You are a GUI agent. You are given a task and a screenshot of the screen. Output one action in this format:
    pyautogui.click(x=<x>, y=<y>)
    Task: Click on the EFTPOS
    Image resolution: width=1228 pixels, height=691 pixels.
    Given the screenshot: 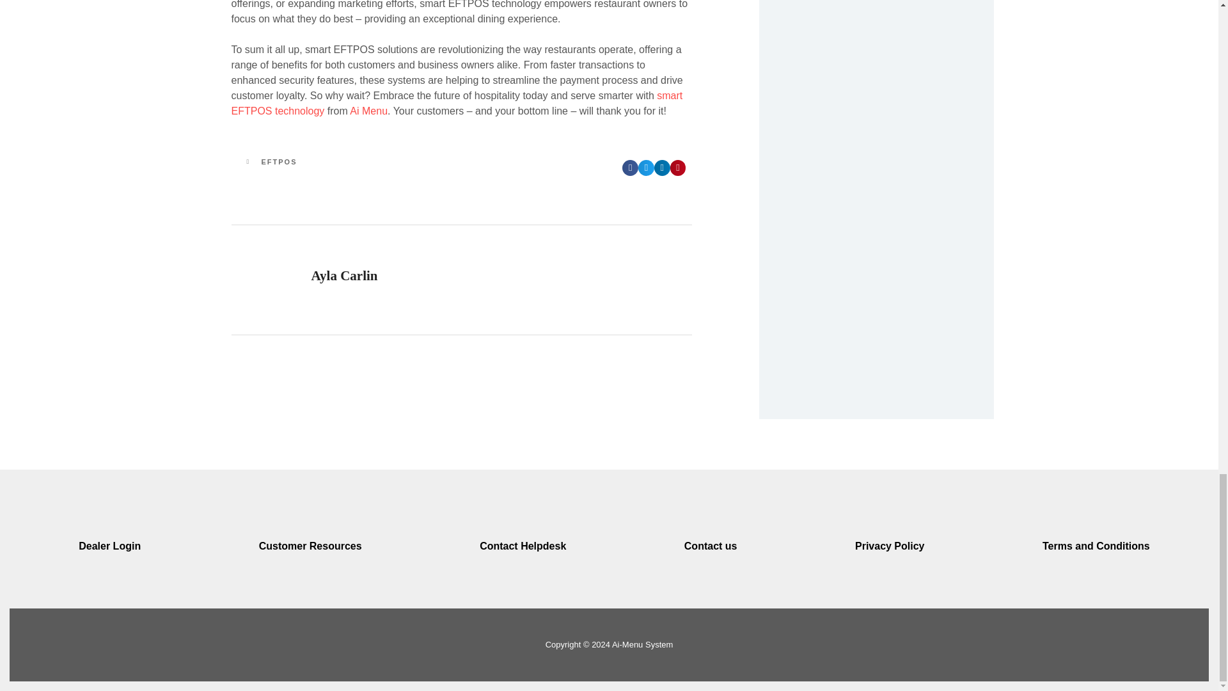 What is the action you would take?
    pyautogui.click(x=342, y=169)
    